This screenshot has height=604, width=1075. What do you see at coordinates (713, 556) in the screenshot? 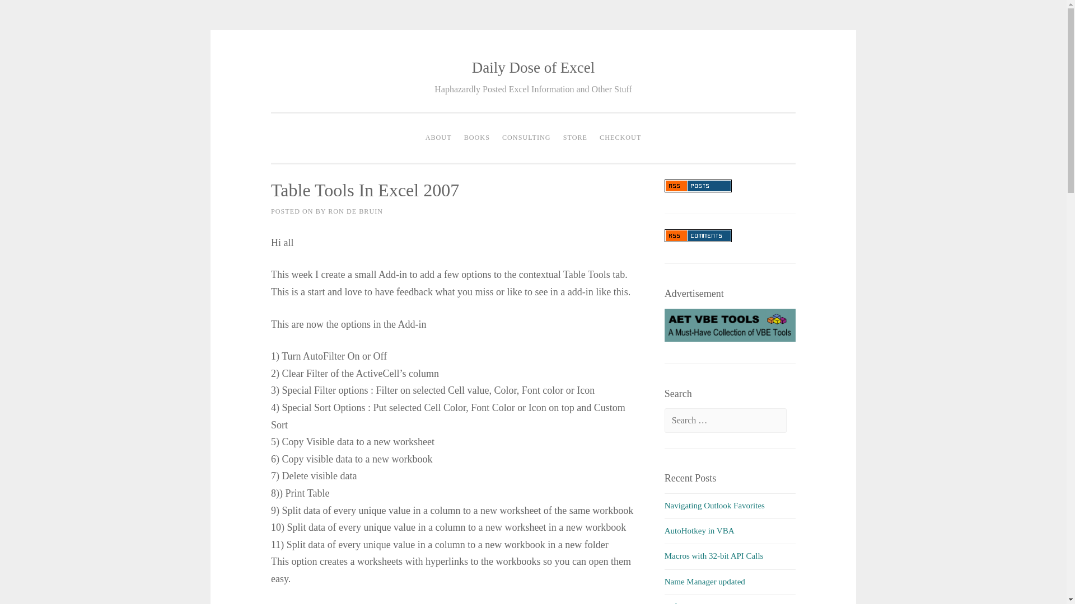
I see `Macros with 32-bit API Calls` at bounding box center [713, 556].